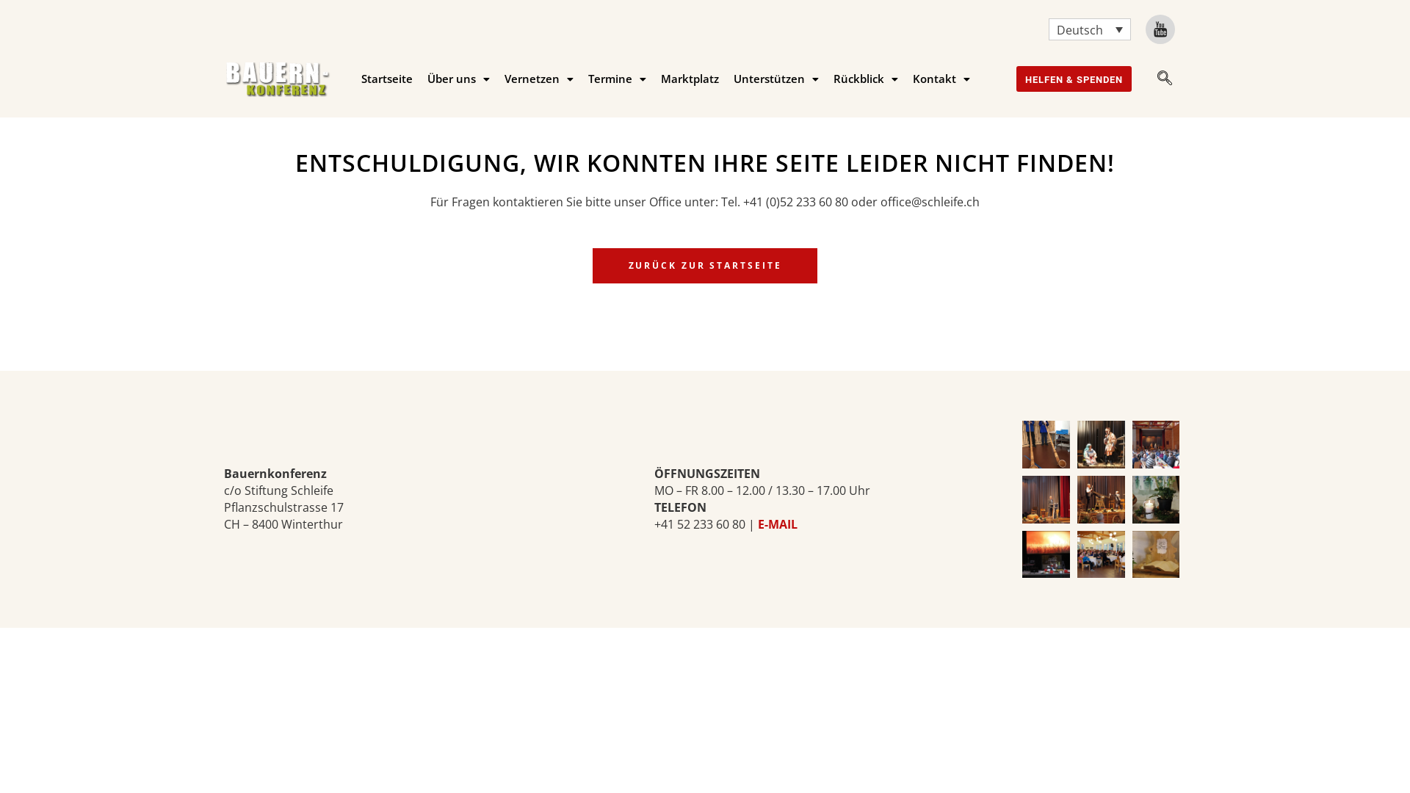 The width and height of the screenshot is (1410, 793). What do you see at coordinates (617, 79) in the screenshot?
I see `Termine` at bounding box center [617, 79].